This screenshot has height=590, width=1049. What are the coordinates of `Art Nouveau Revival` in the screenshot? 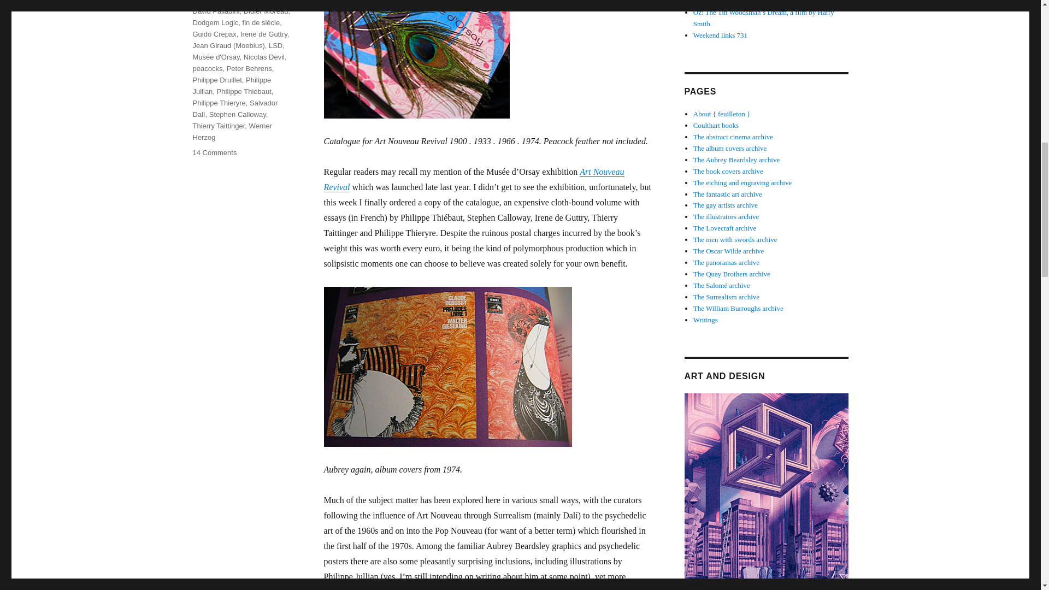 It's located at (473, 179).